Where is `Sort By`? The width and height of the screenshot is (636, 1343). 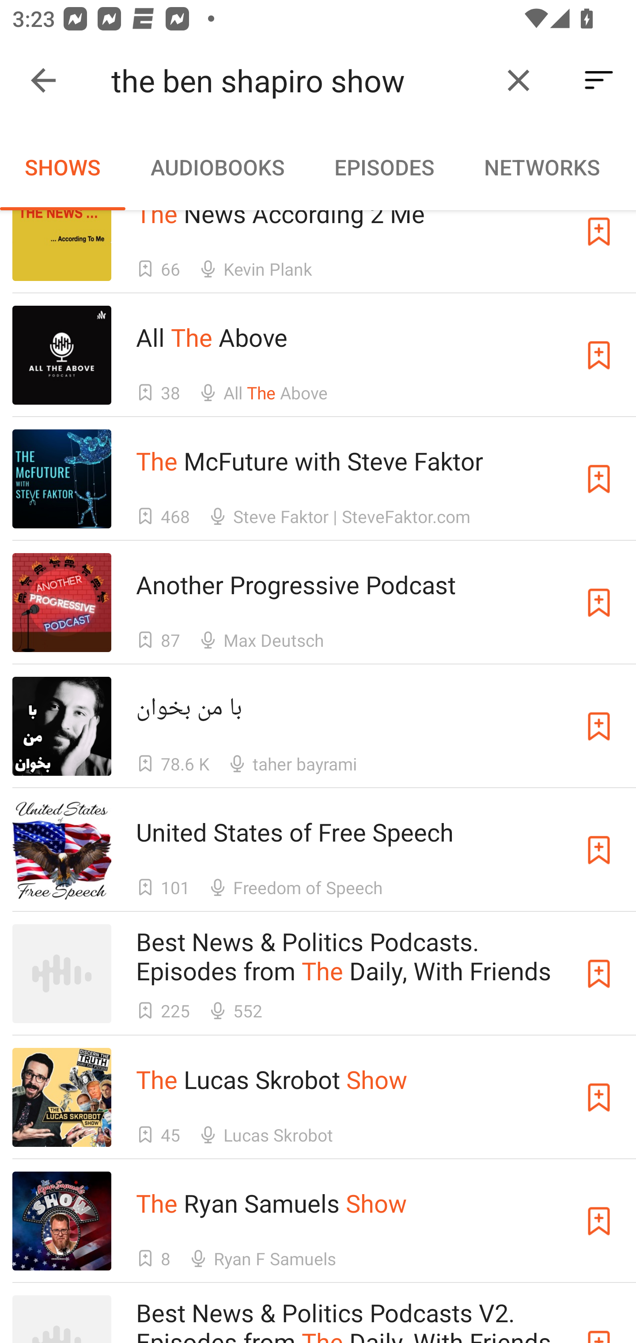
Sort By is located at coordinates (599, 80).